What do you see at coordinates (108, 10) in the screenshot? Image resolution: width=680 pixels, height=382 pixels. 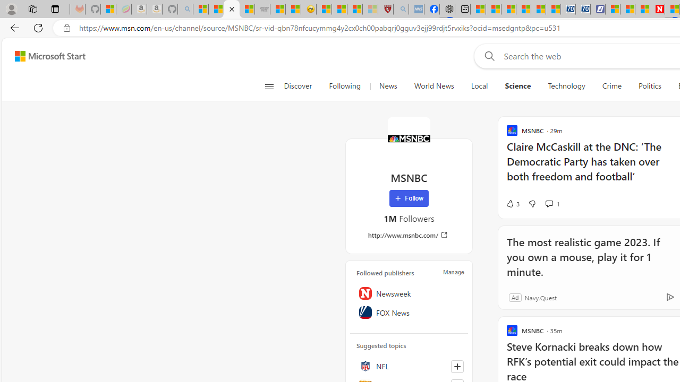 I see `Microsoft-Report a Concern to Bing` at bounding box center [108, 10].